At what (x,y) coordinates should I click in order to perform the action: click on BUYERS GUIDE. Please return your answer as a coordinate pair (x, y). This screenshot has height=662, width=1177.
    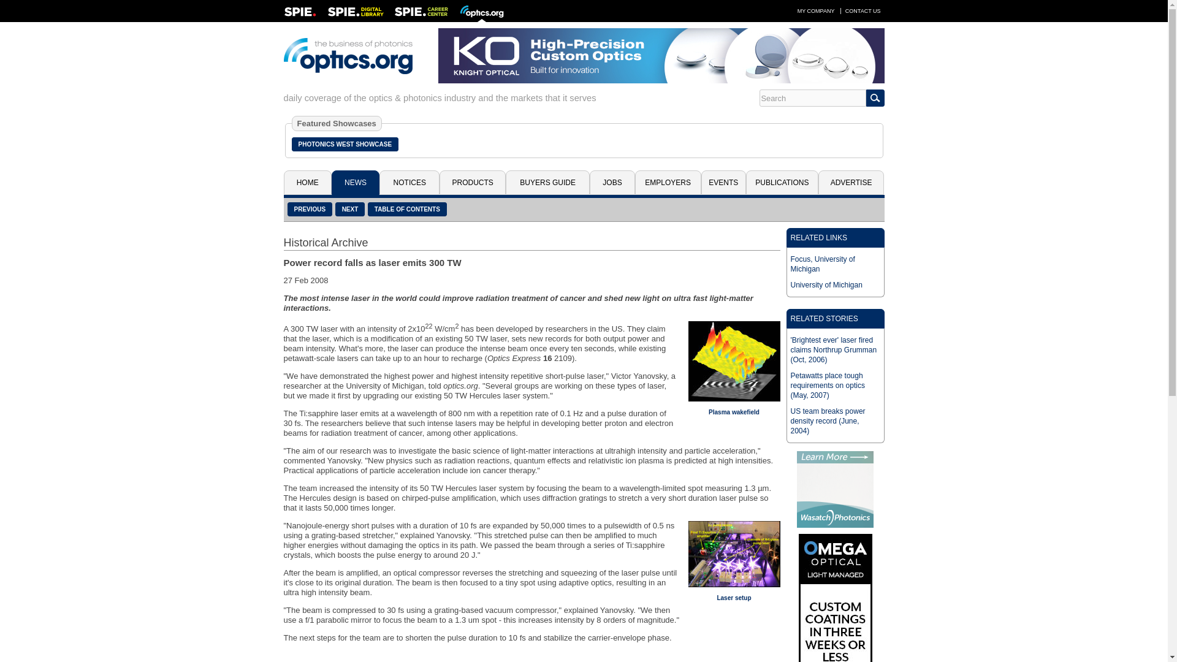
    Looking at the image, I should click on (547, 182).